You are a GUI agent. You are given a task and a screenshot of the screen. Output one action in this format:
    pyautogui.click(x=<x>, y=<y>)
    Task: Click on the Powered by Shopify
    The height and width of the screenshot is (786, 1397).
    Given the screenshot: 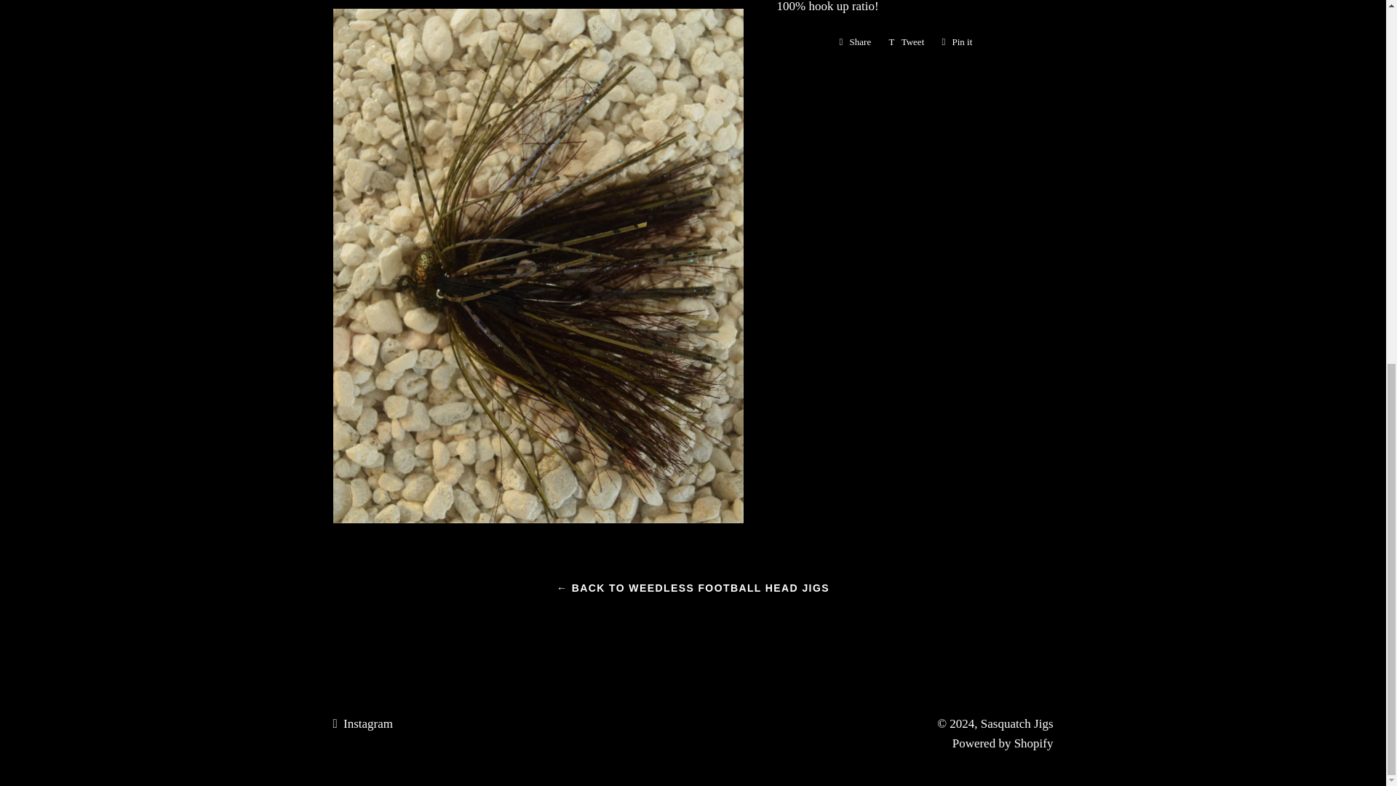 What is the action you would take?
    pyautogui.click(x=362, y=723)
    